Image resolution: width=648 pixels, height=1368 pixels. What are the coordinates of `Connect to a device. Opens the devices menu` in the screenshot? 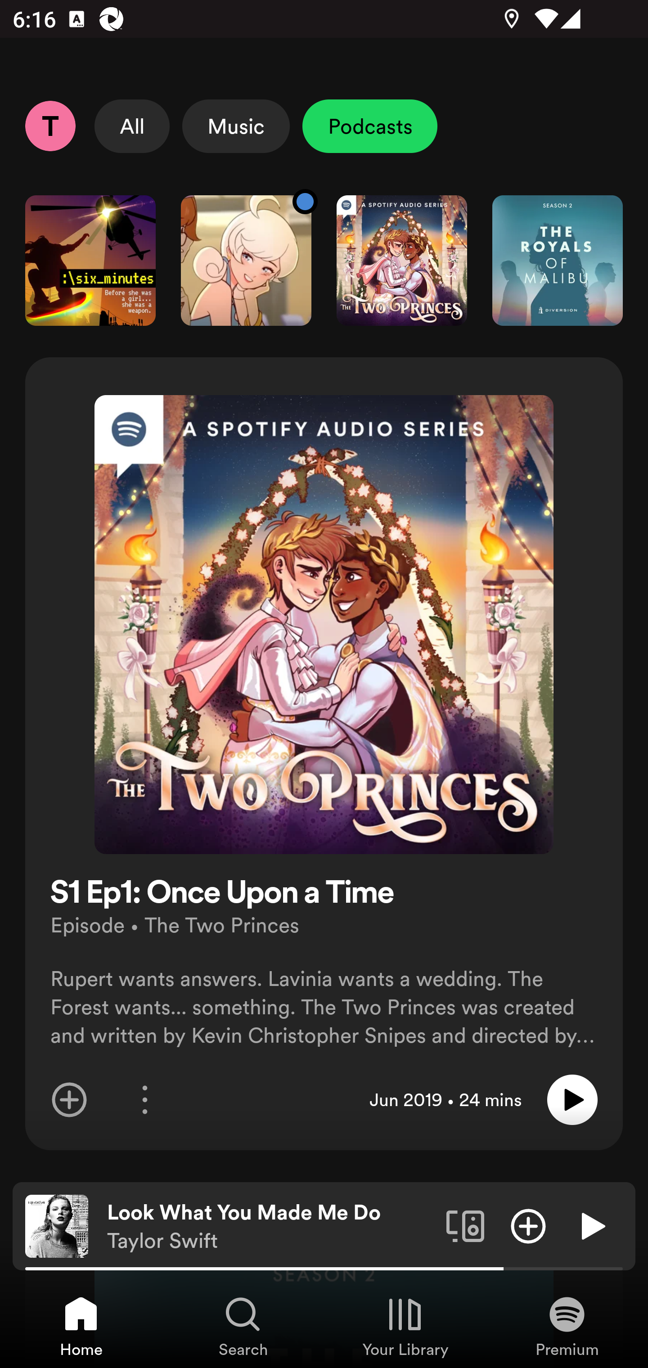 It's located at (465, 1225).